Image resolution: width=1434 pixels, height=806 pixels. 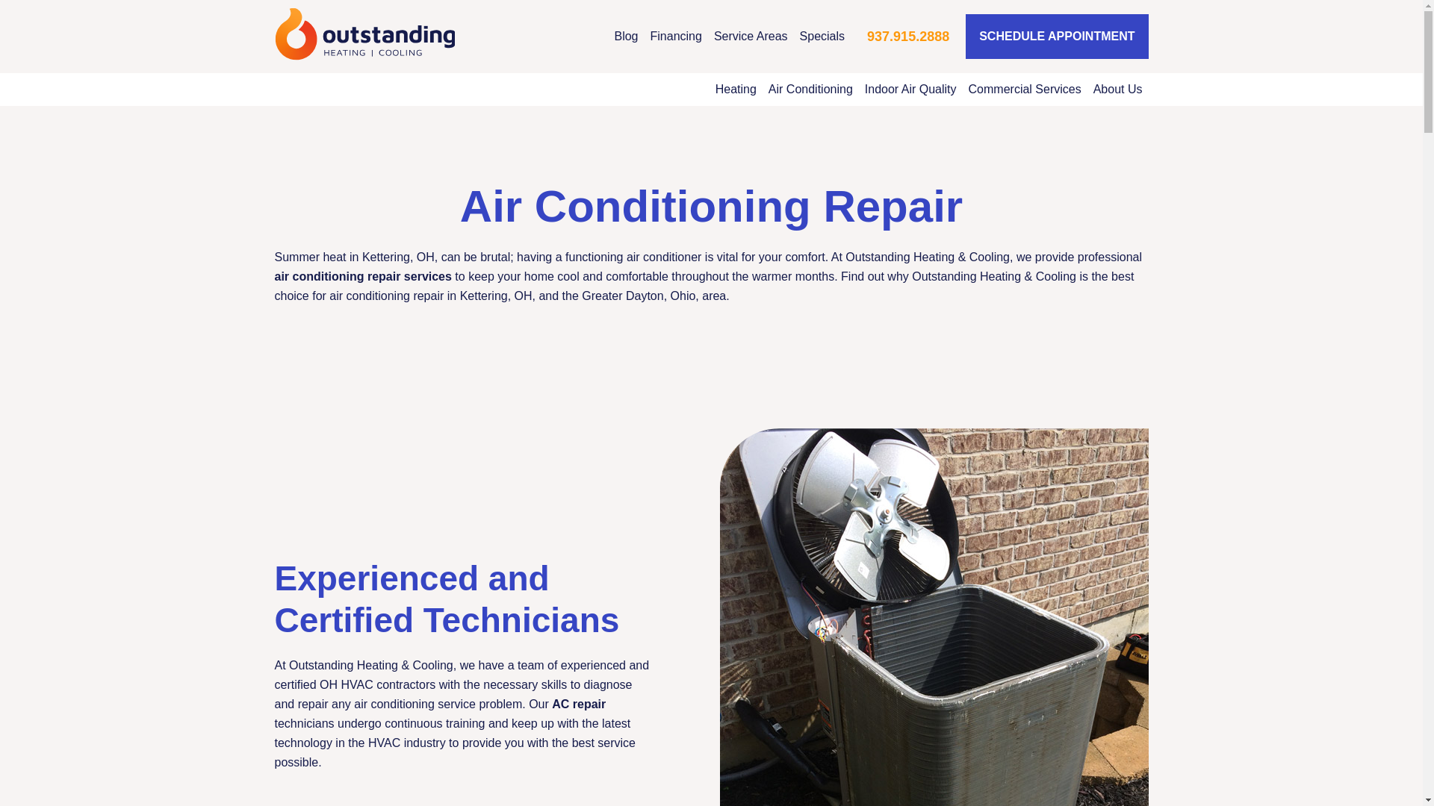 I want to click on Service Areas, so click(x=751, y=36).